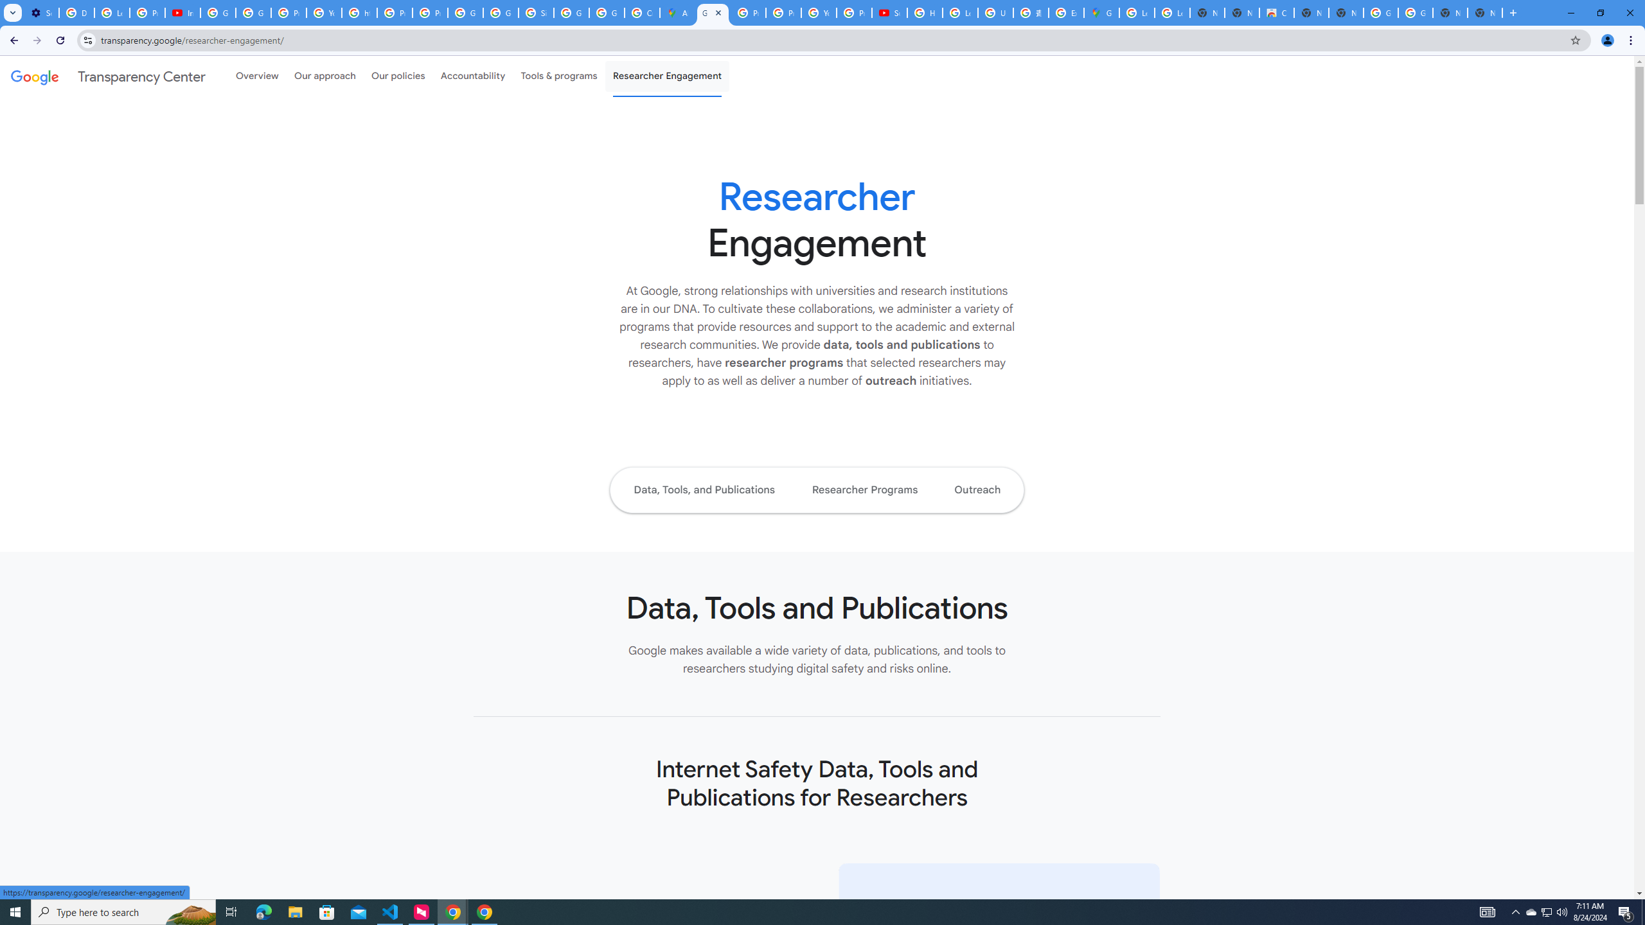  What do you see at coordinates (1101, 13) in the screenshot?
I see `Google Maps` at bounding box center [1101, 13].